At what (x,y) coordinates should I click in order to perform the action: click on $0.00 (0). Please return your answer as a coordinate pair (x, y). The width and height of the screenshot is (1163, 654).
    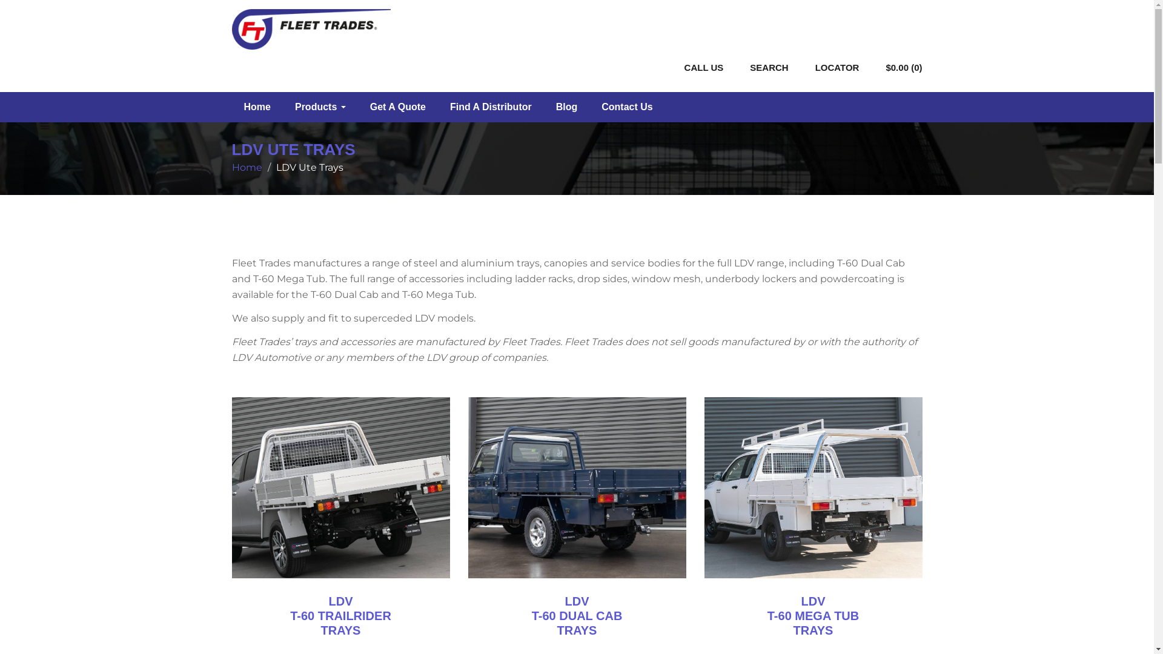
    Looking at the image, I should click on (904, 68).